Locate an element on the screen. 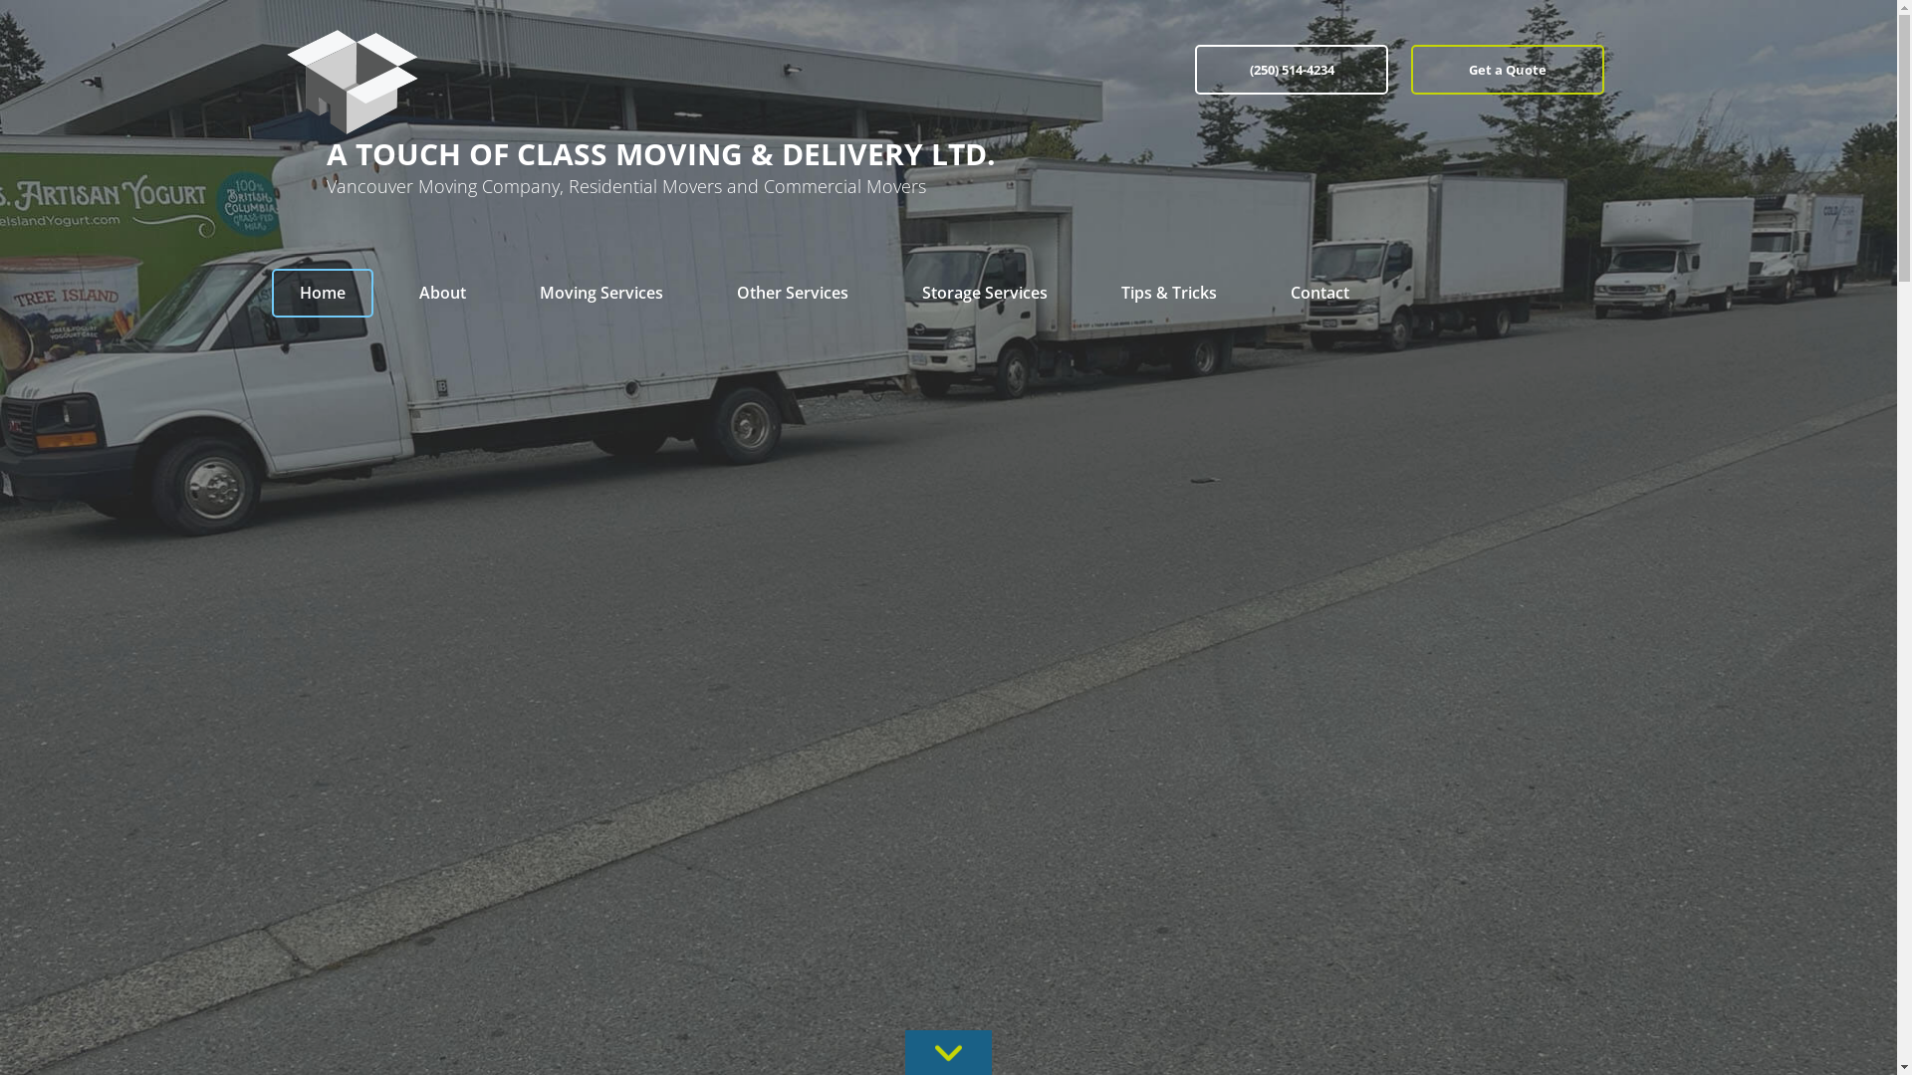 The height and width of the screenshot is (1075, 1912). Short Term Storage is located at coordinates (985, 337).